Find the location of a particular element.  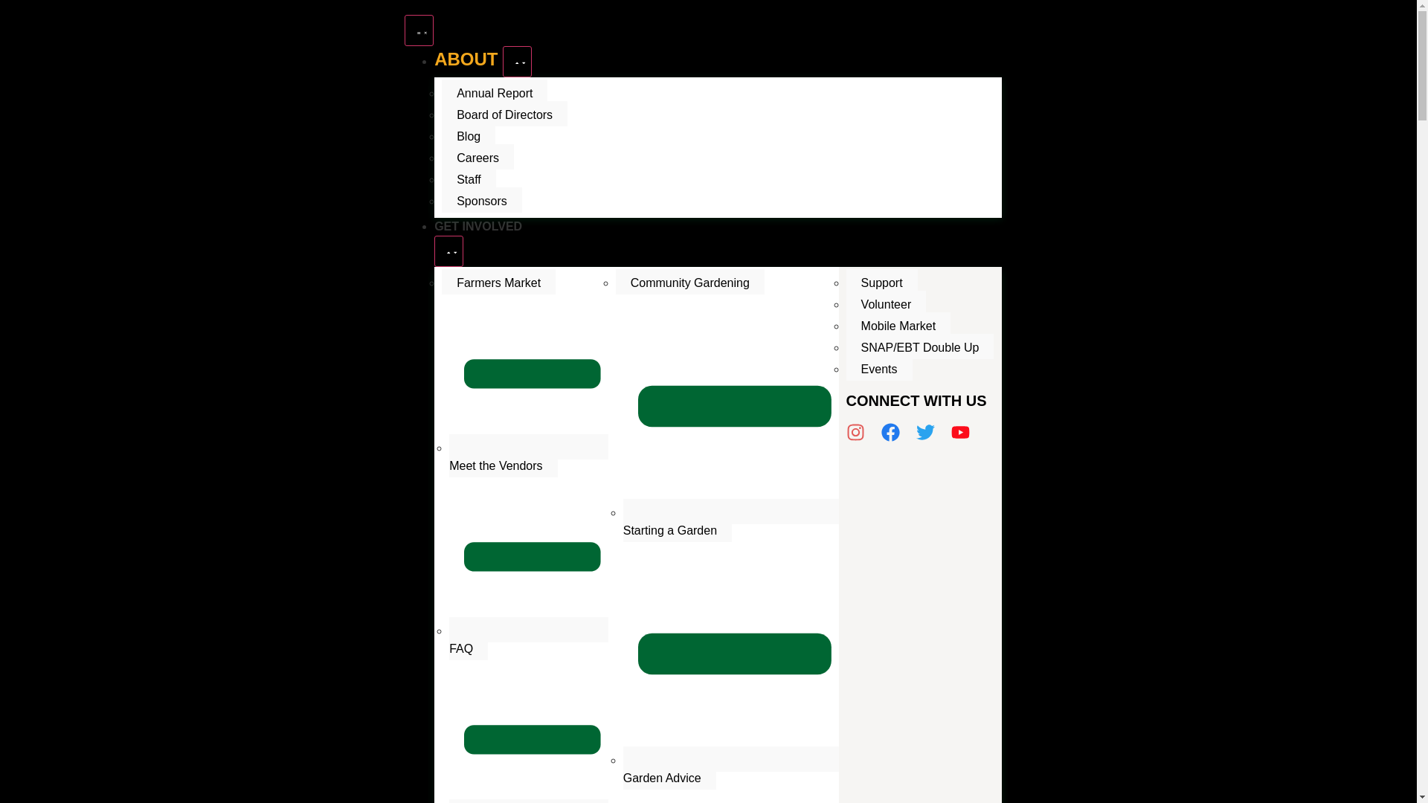

Staff is located at coordinates (469, 178).